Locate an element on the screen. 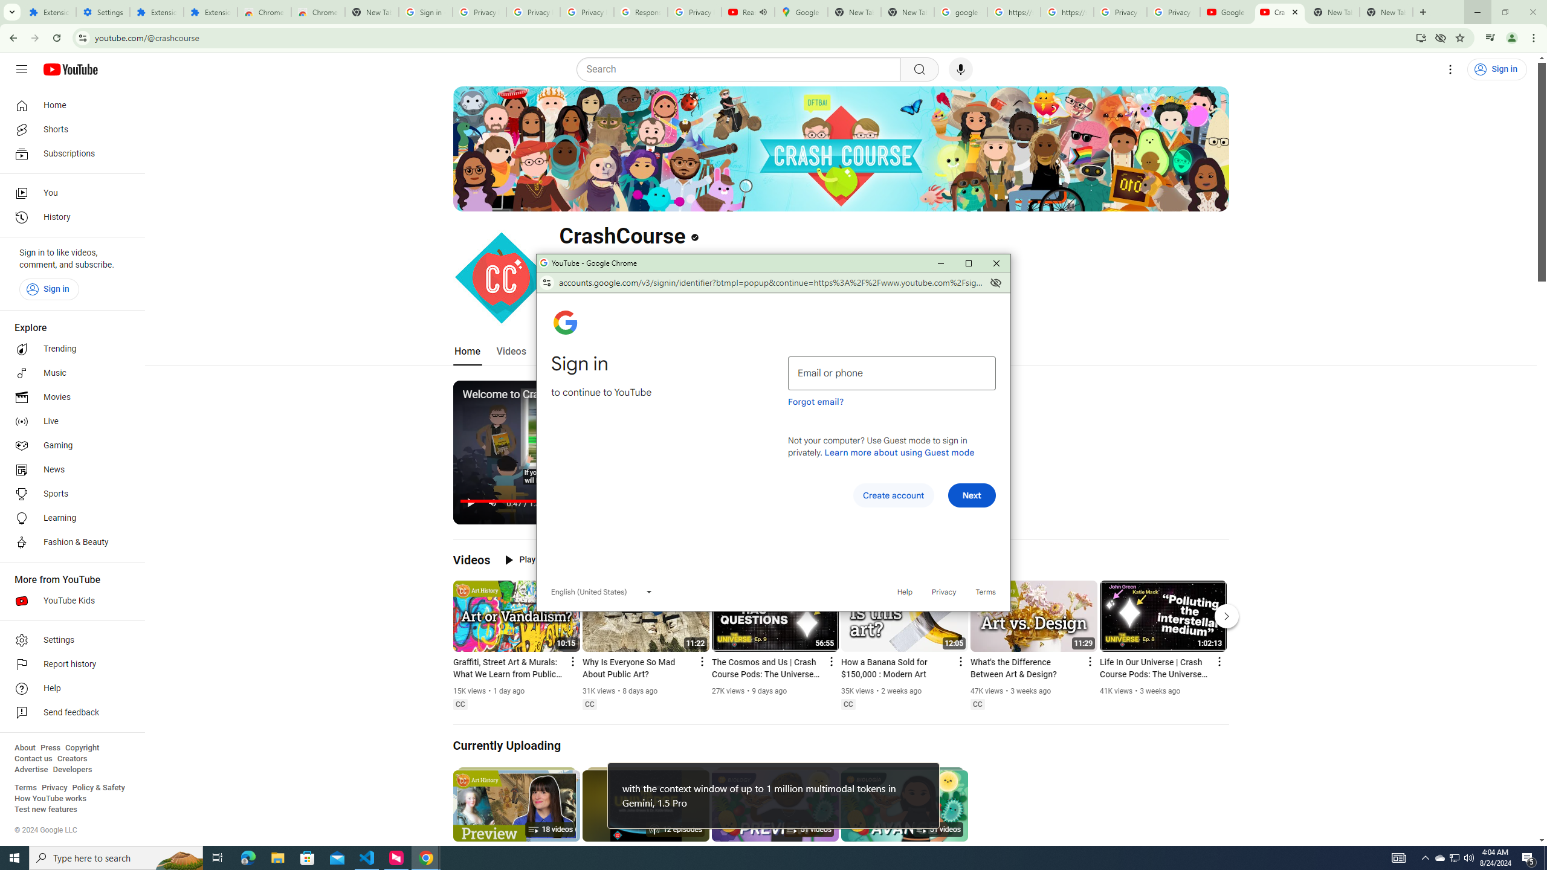  Notification Chevron is located at coordinates (1425, 858).